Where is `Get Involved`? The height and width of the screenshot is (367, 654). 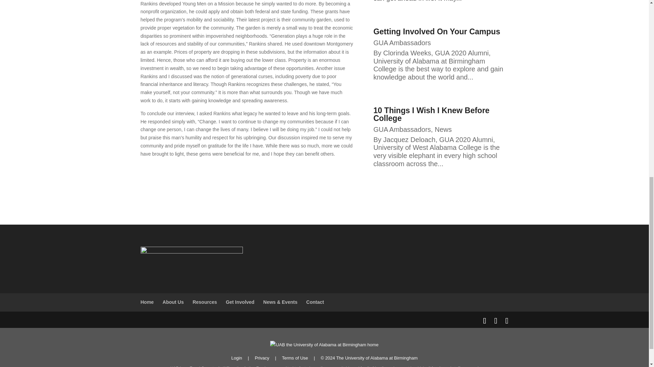
Get Involved is located at coordinates (240, 302).